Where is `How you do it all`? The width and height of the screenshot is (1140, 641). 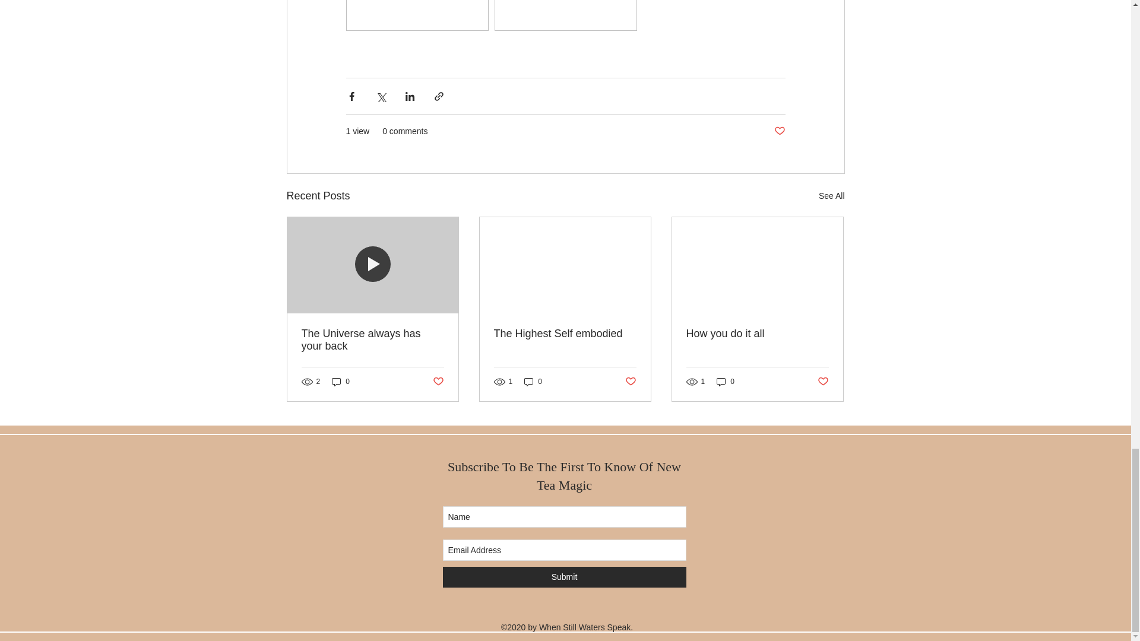 How you do it all is located at coordinates (757, 334).